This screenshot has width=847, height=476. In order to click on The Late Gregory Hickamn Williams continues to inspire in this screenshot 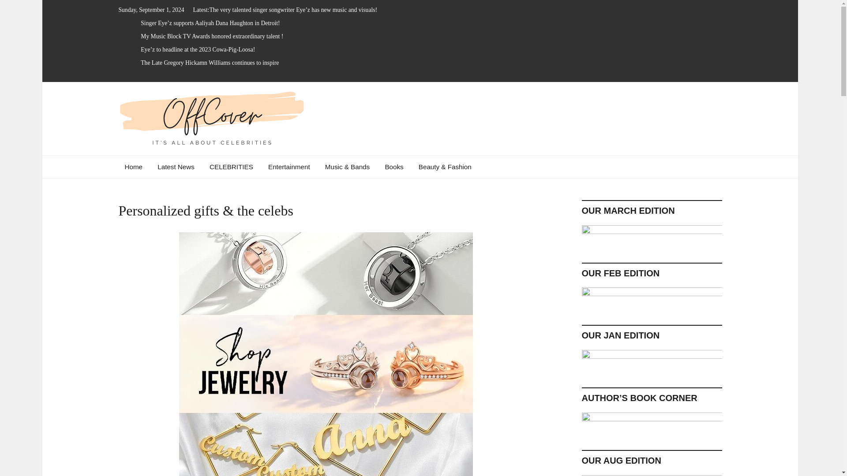, I will do `click(209, 63)`.